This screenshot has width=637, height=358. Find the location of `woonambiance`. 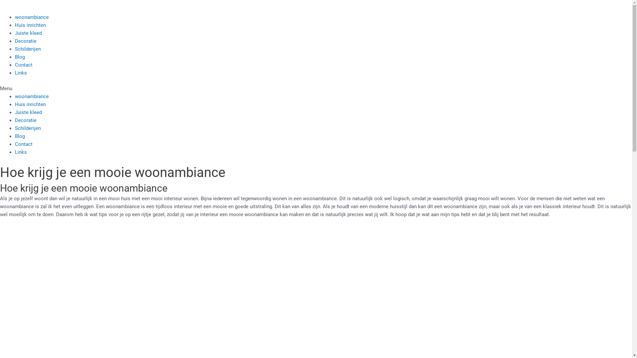

woonambiance is located at coordinates (32, 96).